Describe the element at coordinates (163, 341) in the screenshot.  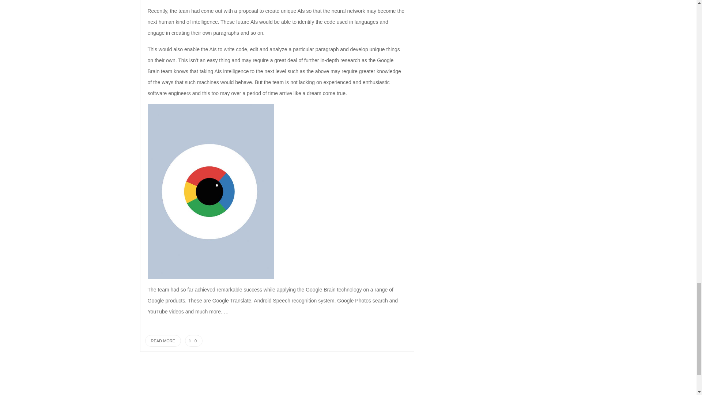
I see `READ MORE` at that location.